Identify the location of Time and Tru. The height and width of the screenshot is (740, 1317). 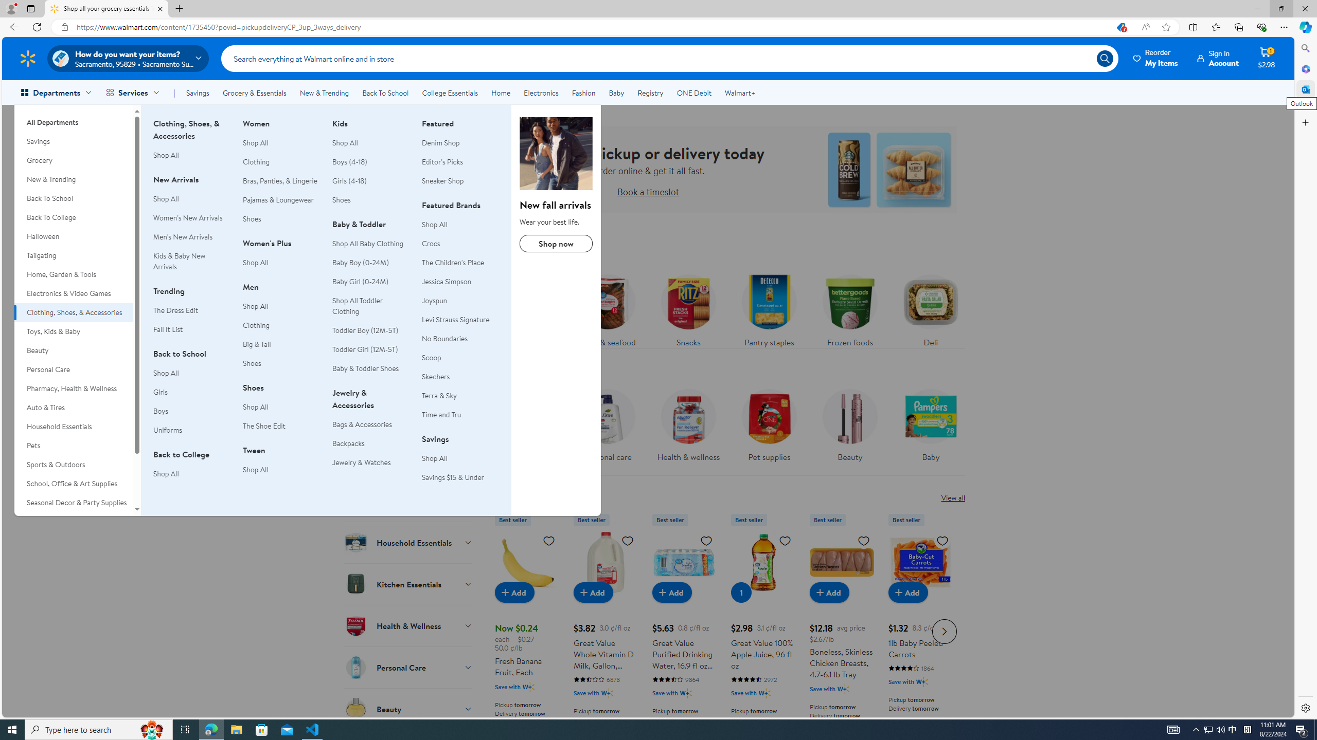
(460, 414).